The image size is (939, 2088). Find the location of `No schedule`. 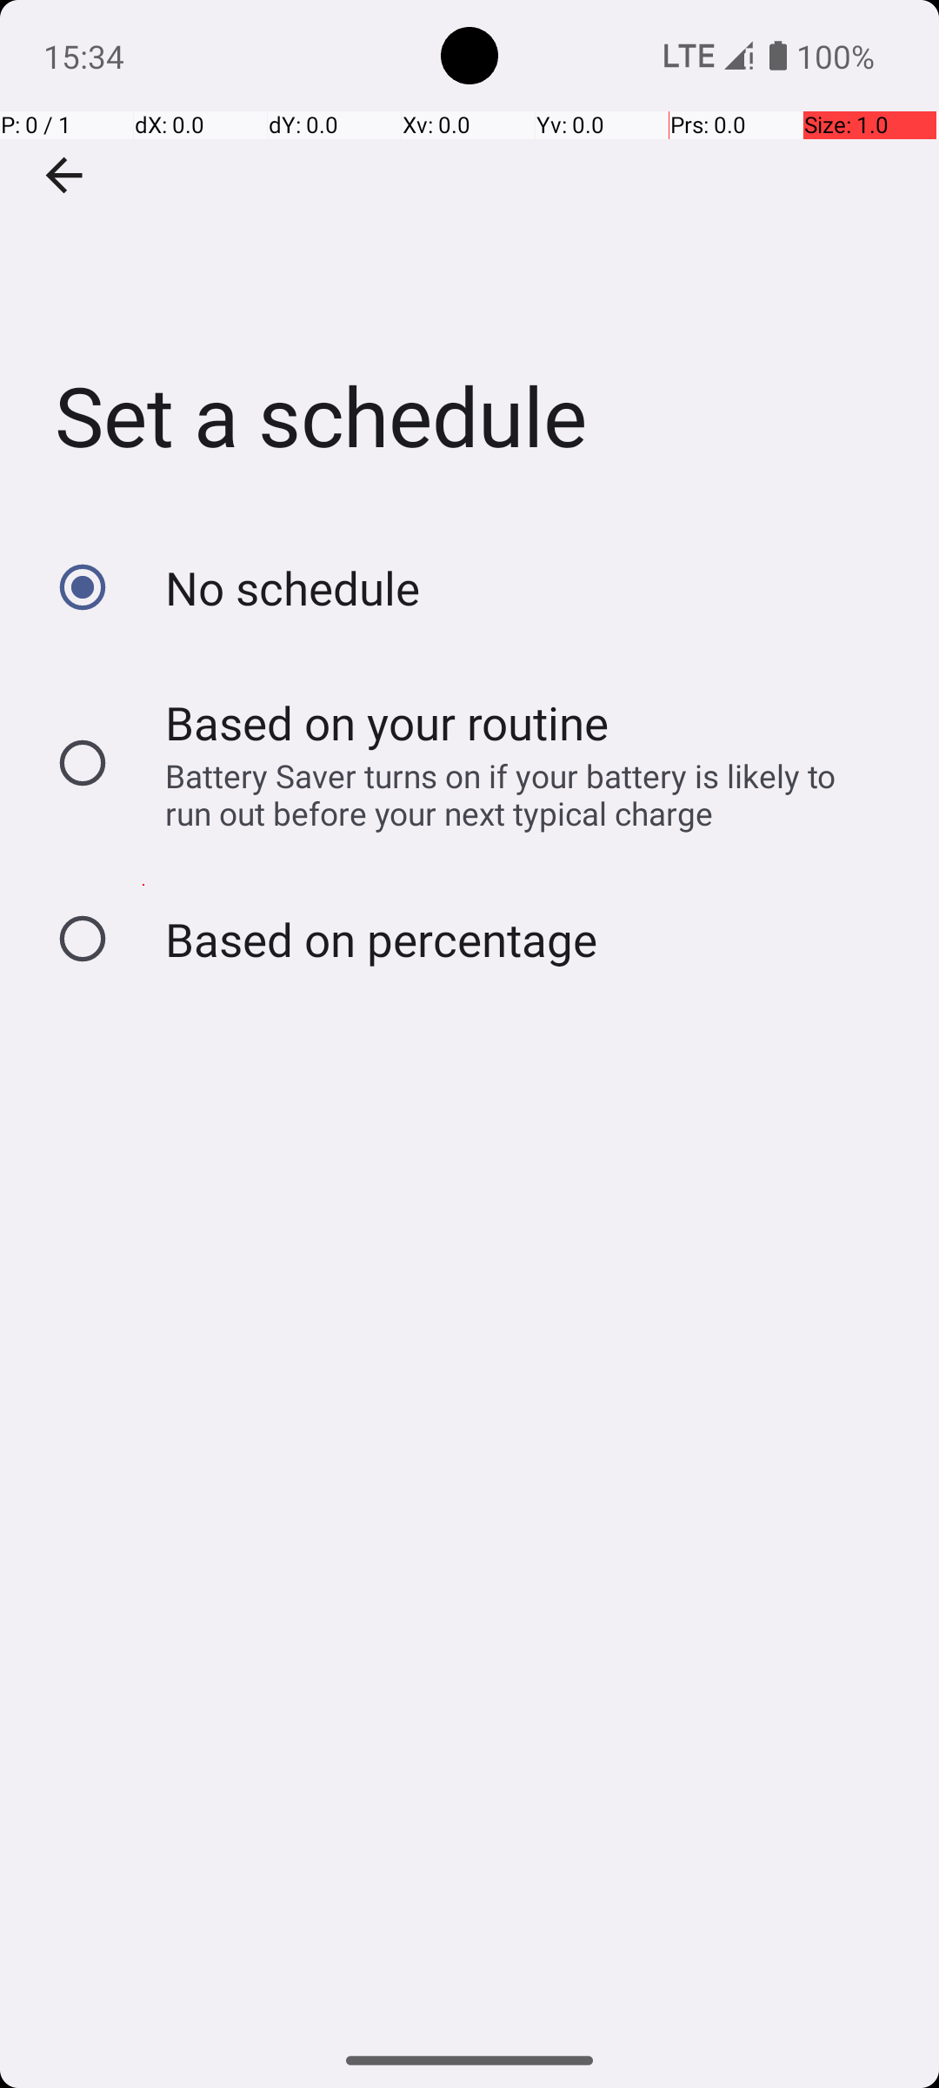

No schedule is located at coordinates (292, 588).